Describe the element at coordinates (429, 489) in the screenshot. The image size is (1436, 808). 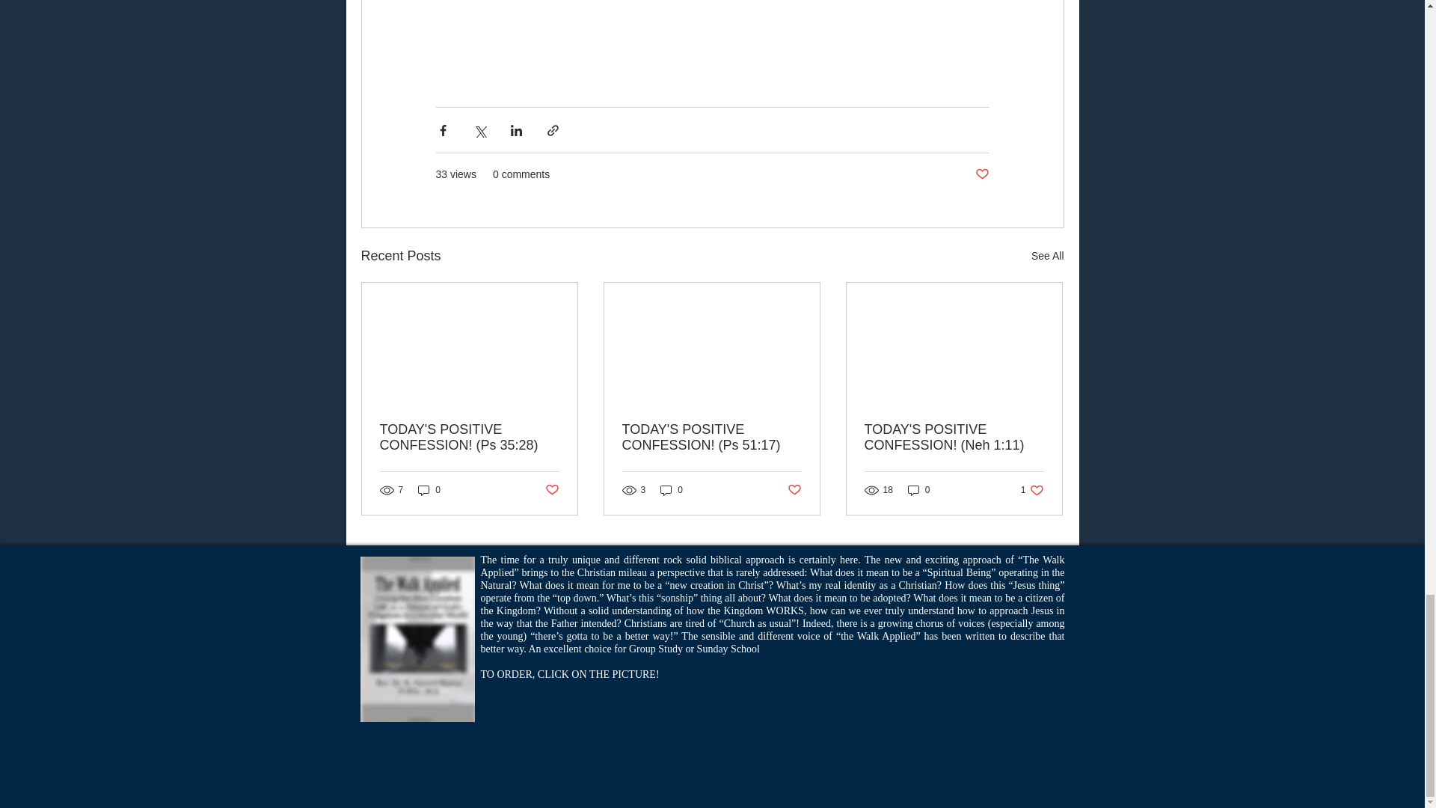
I see `Post not marked as liked` at that location.